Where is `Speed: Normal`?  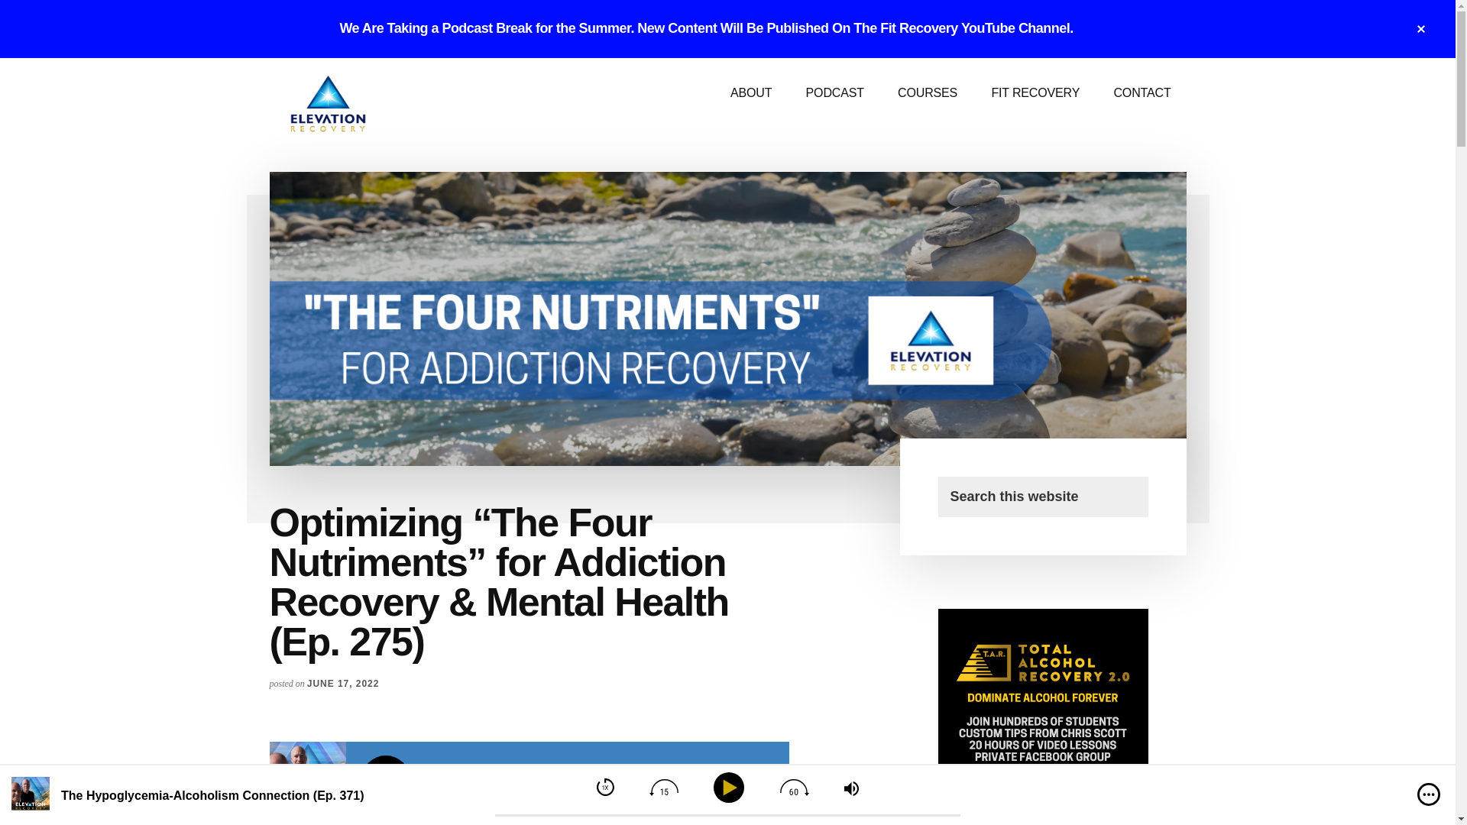
Speed: Normal is located at coordinates (605, 787).